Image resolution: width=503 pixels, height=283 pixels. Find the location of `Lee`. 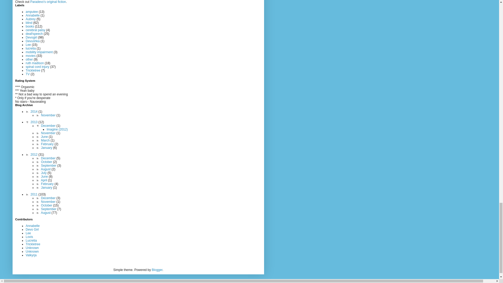

Lee is located at coordinates (28, 45).